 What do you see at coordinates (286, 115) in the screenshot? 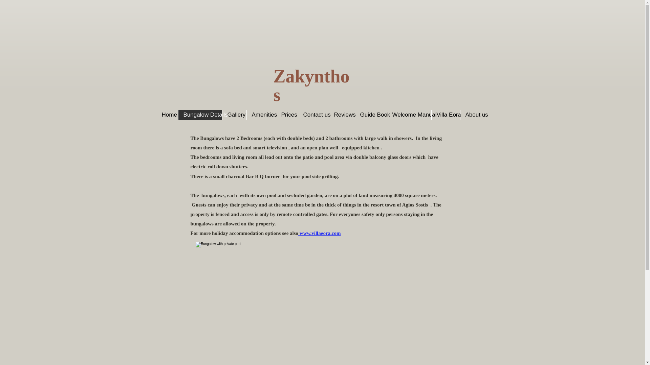
I see `Prices` at bounding box center [286, 115].